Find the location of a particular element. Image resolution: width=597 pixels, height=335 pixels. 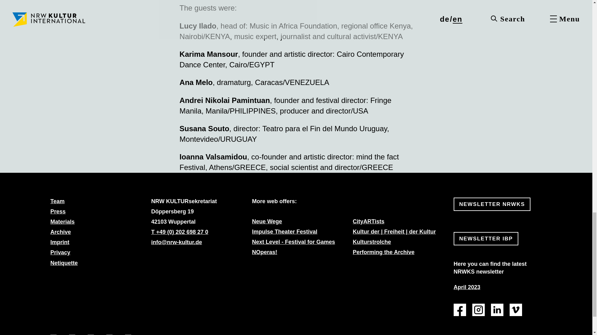

Imprint is located at coordinates (60, 242).